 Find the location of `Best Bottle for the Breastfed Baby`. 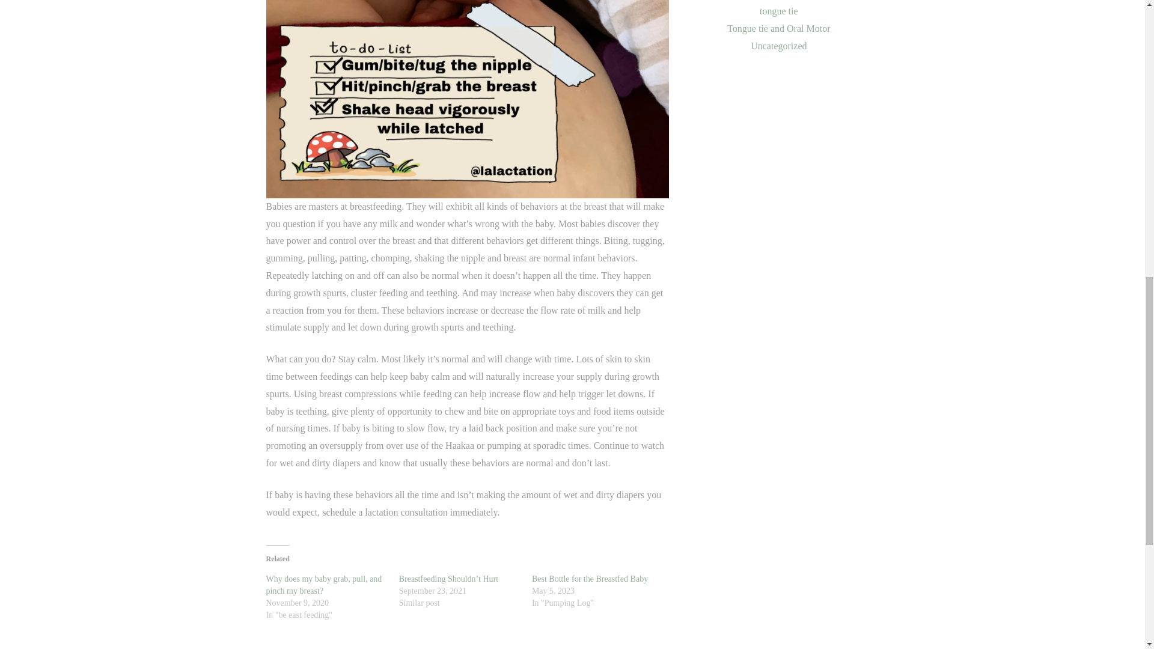

Best Bottle for the Breastfed Baby is located at coordinates (590, 578).